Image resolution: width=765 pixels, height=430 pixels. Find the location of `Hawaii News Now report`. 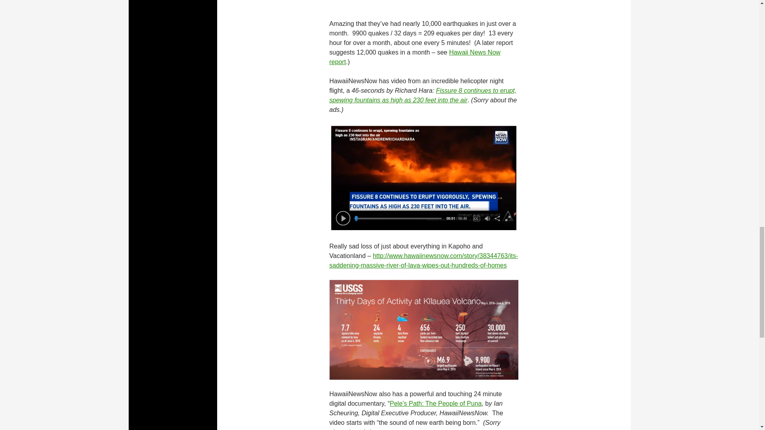

Hawaii News Now report is located at coordinates (414, 57).